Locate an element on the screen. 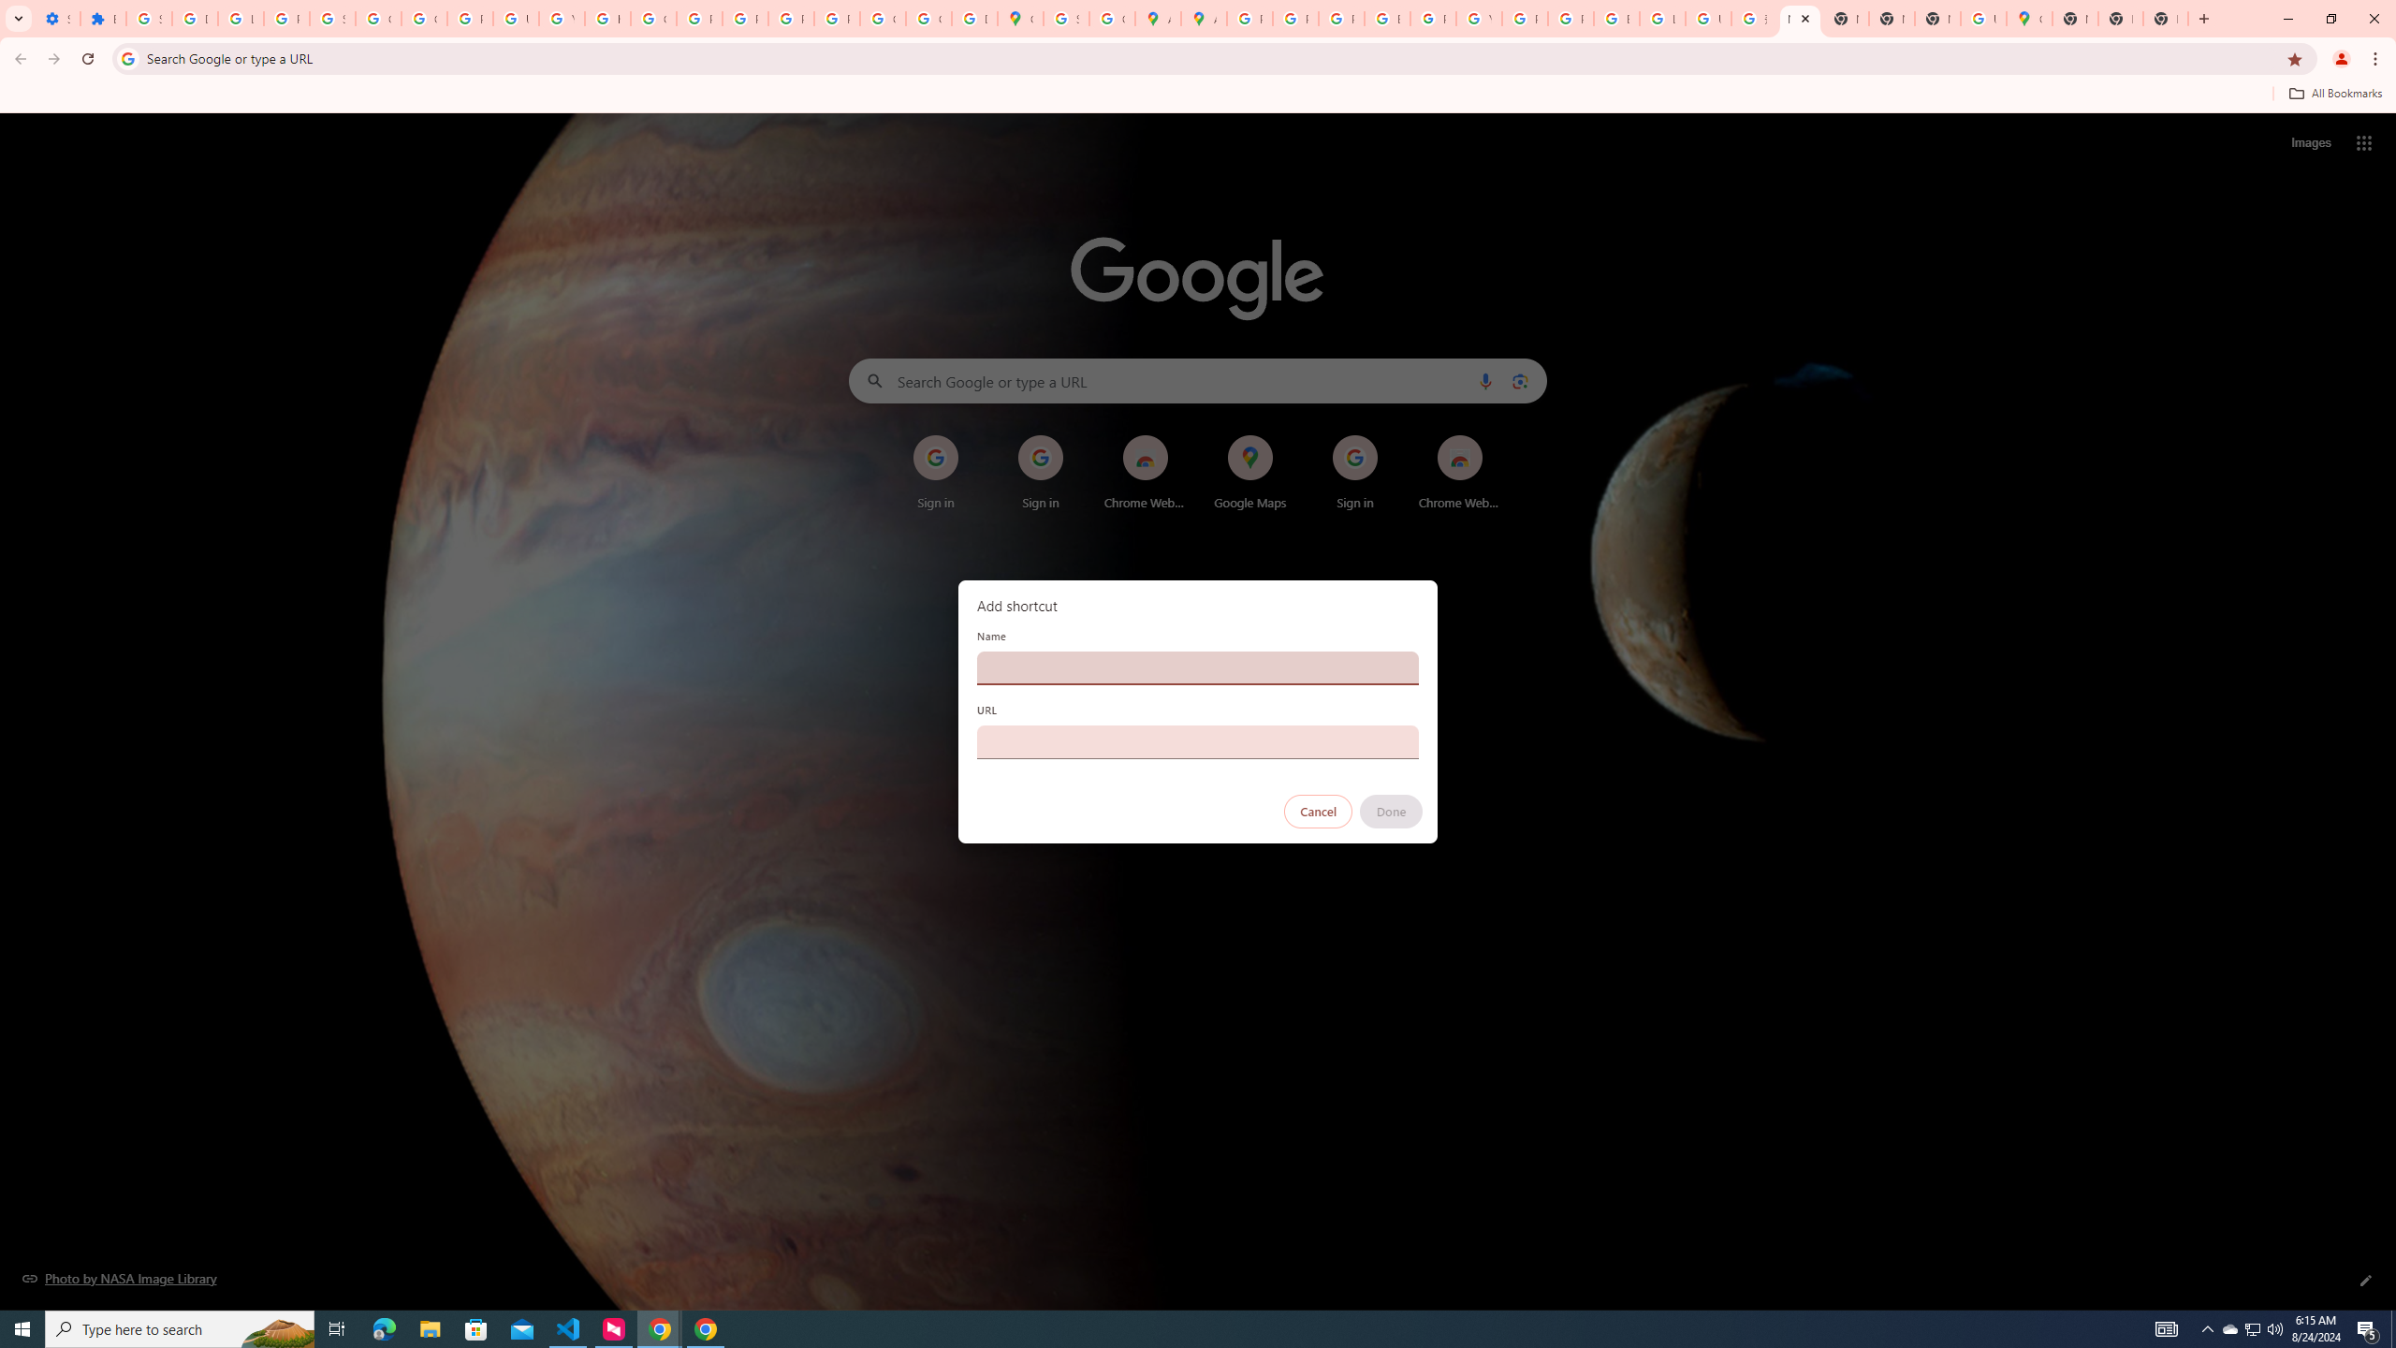 The image size is (2396, 1348). YouTube is located at coordinates (562, 19).